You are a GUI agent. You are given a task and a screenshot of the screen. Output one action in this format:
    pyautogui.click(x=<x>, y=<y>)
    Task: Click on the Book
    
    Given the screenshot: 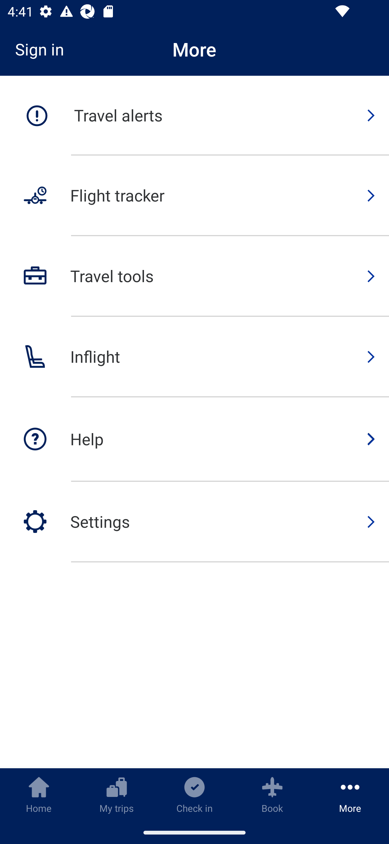 What is the action you would take?
    pyautogui.click(x=272, y=794)
    